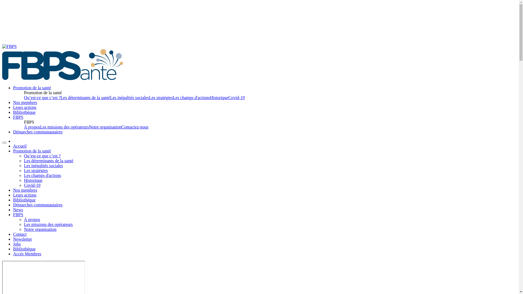 This screenshot has width=523, height=294. Describe the element at coordinates (219, 97) in the screenshot. I see `Historique` at that location.